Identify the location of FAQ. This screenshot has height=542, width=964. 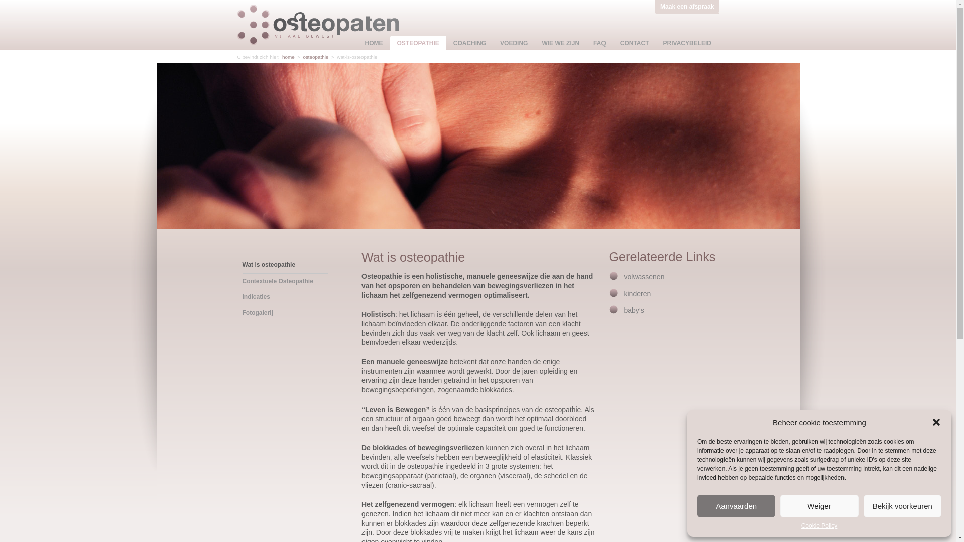
(599, 43).